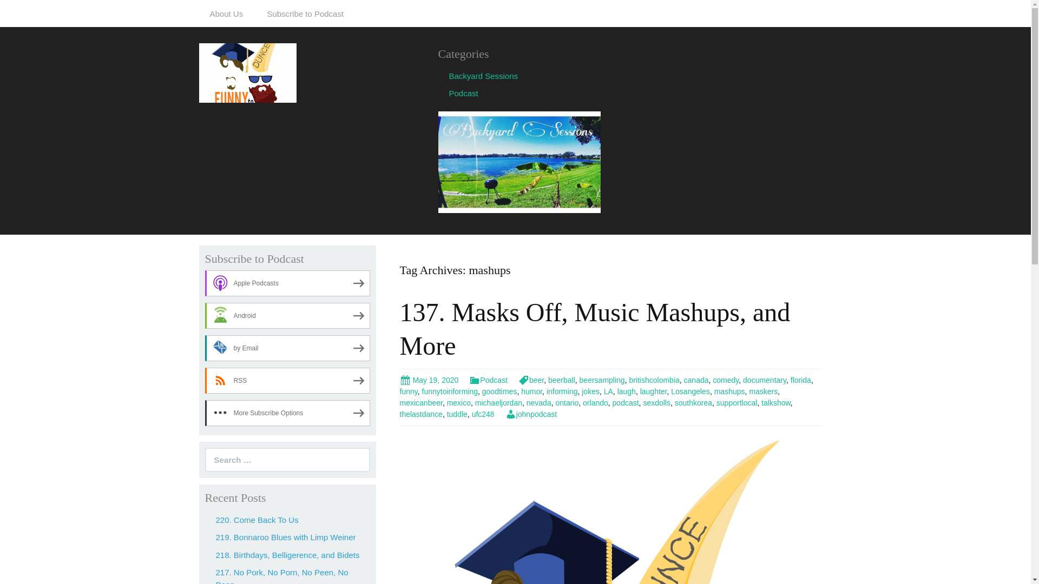  Describe the element at coordinates (602, 380) in the screenshot. I see `beersampling` at that location.